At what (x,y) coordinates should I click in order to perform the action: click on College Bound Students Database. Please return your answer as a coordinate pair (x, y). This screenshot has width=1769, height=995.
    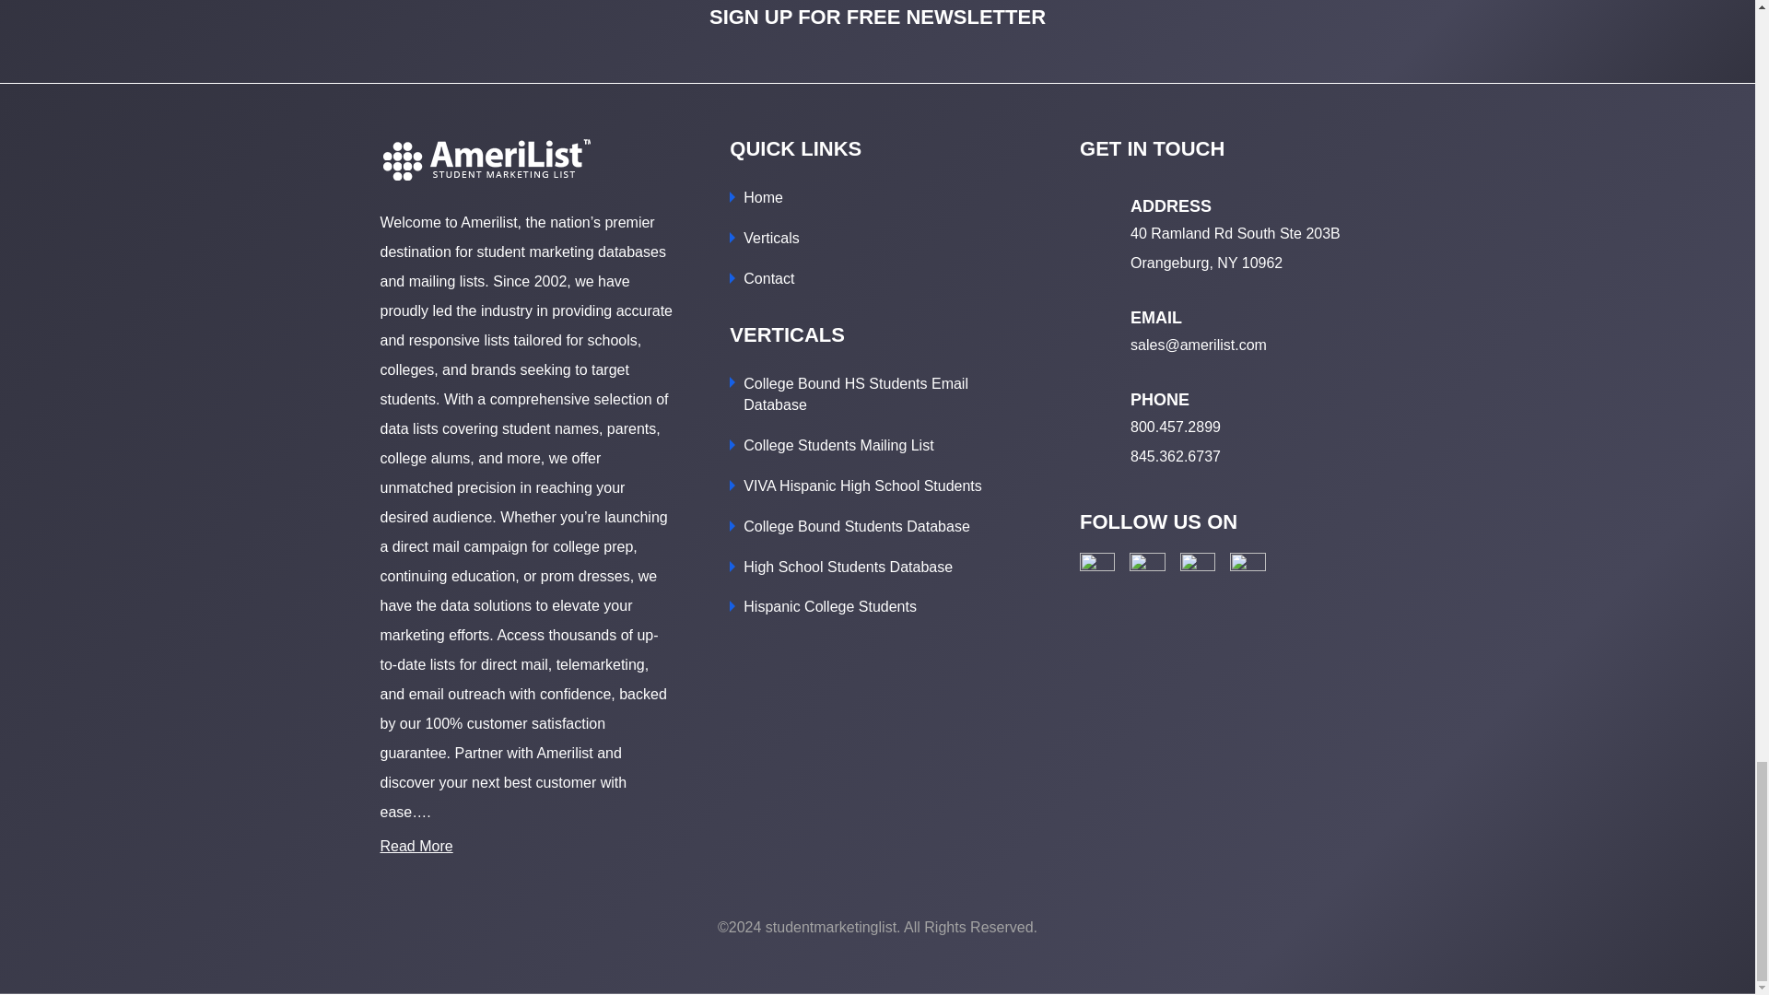
    Looking at the image, I should click on (856, 525).